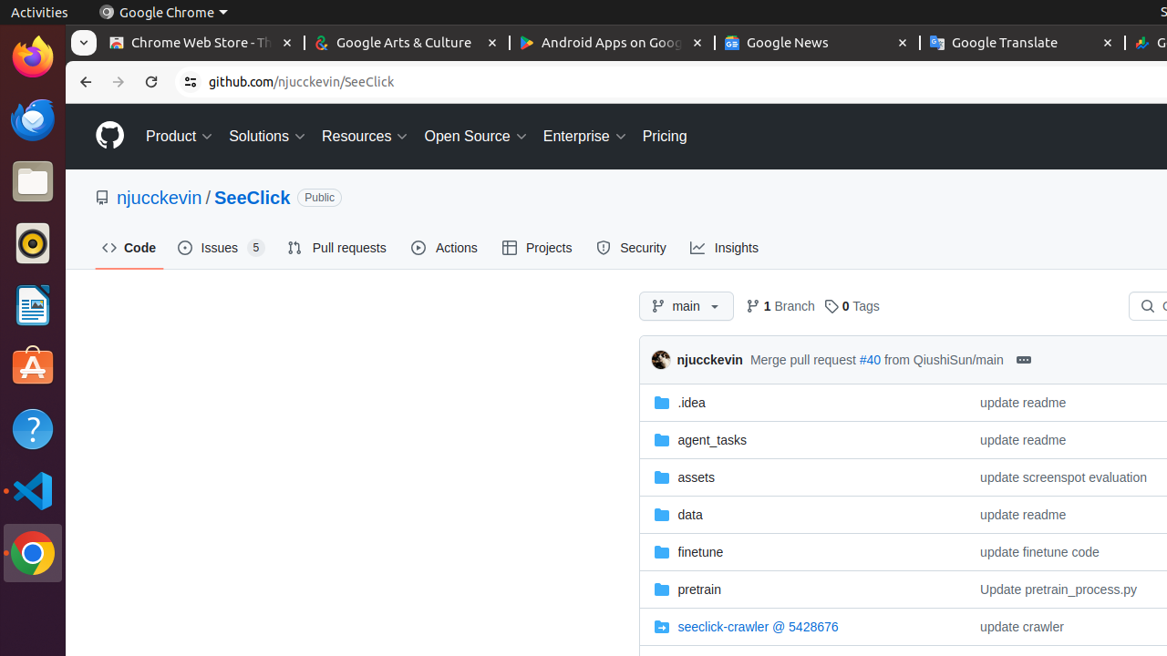 The image size is (1167, 656). What do you see at coordinates (538, 248) in the screenshot?
I see `Projects` at bounding box center [538, 248].